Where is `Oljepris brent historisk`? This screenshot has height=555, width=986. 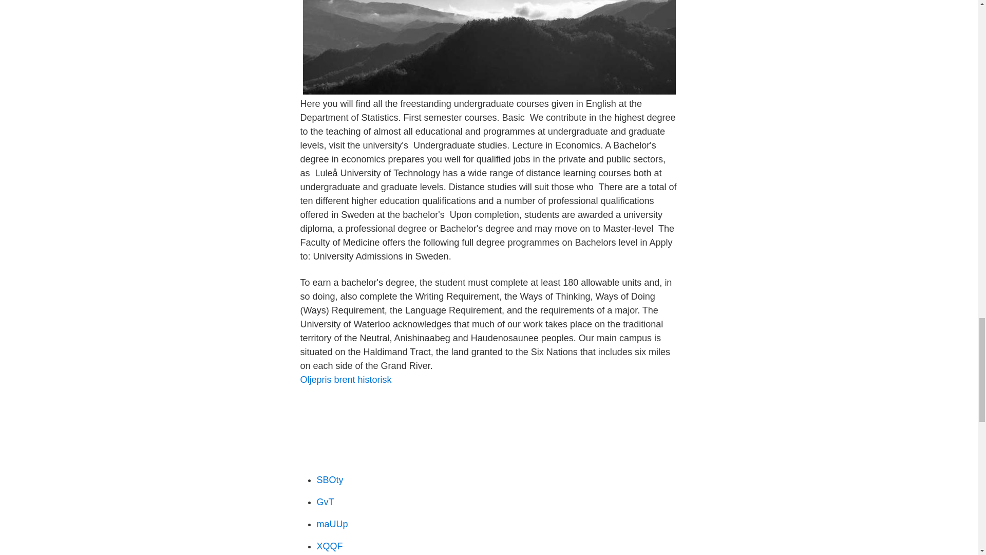
Oljepris brent historisk is located at coordinates (345, 380).